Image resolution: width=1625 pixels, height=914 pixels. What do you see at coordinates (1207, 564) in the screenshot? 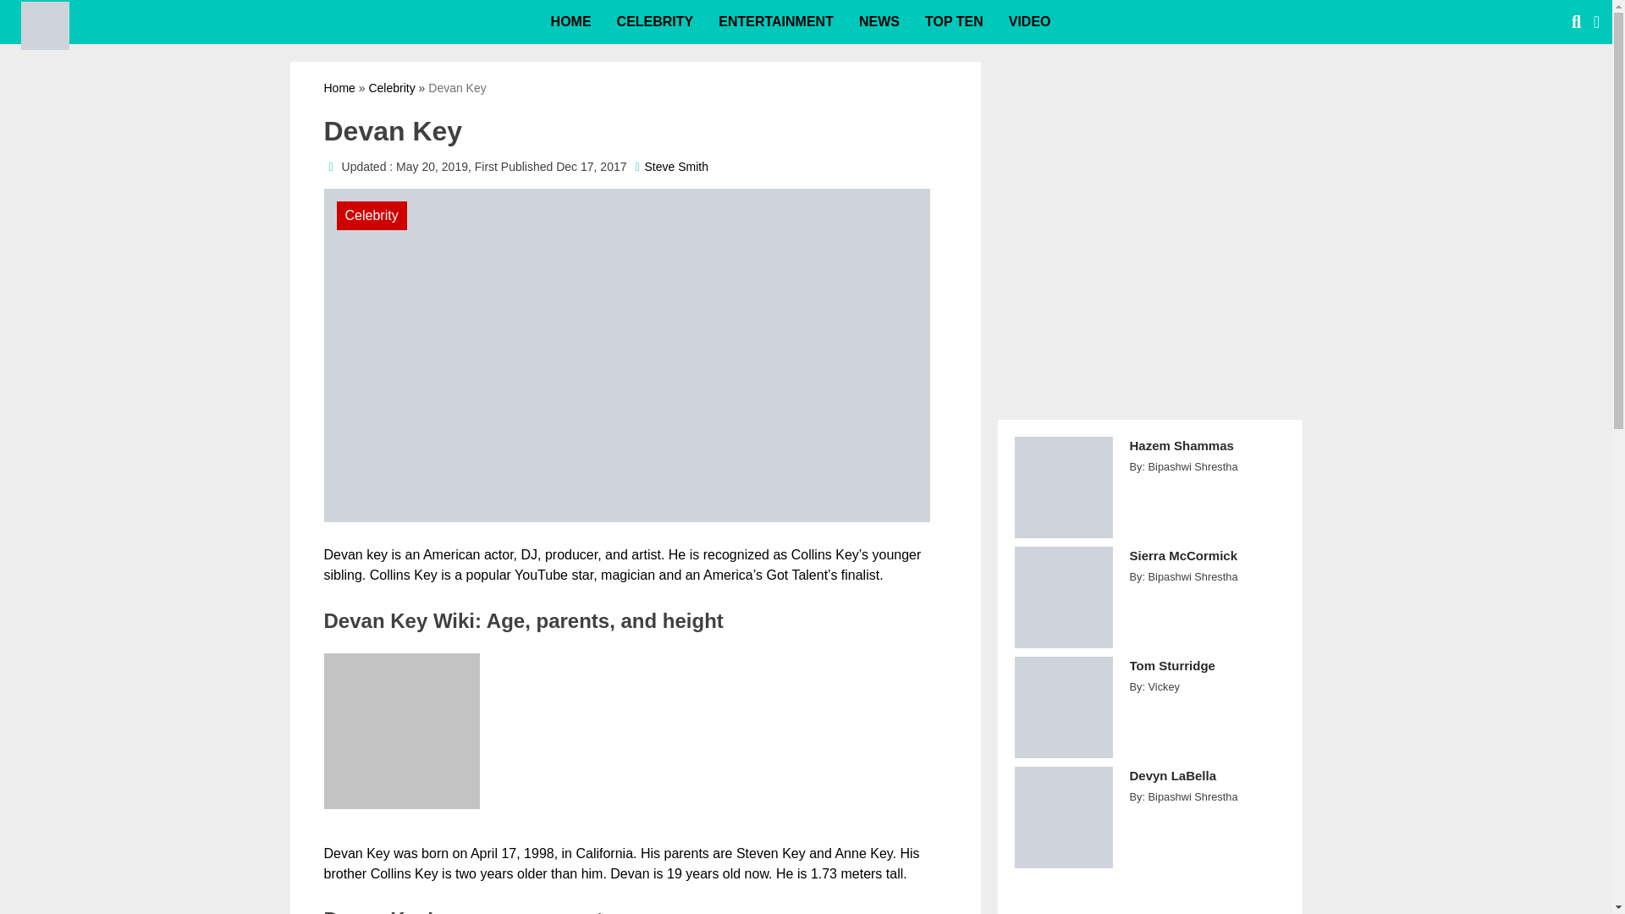
I see `Sierra McCormick` at bounding box center [1207, 564].